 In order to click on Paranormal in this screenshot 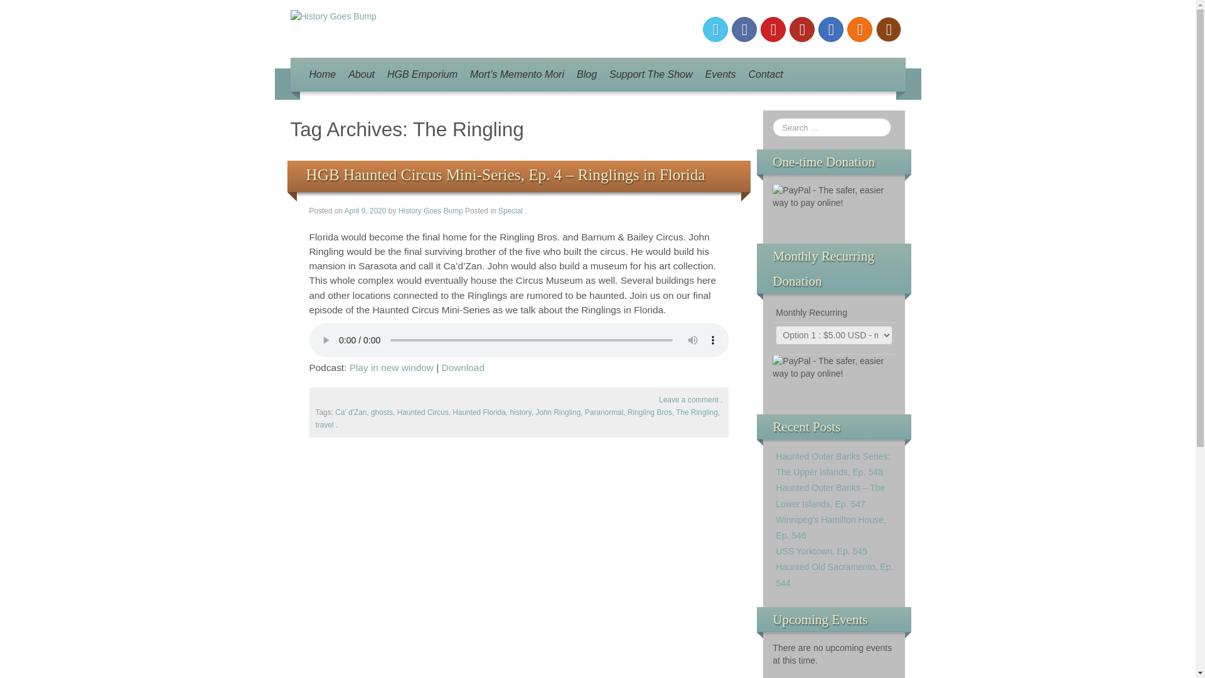, I will do `click(604, 412)`.